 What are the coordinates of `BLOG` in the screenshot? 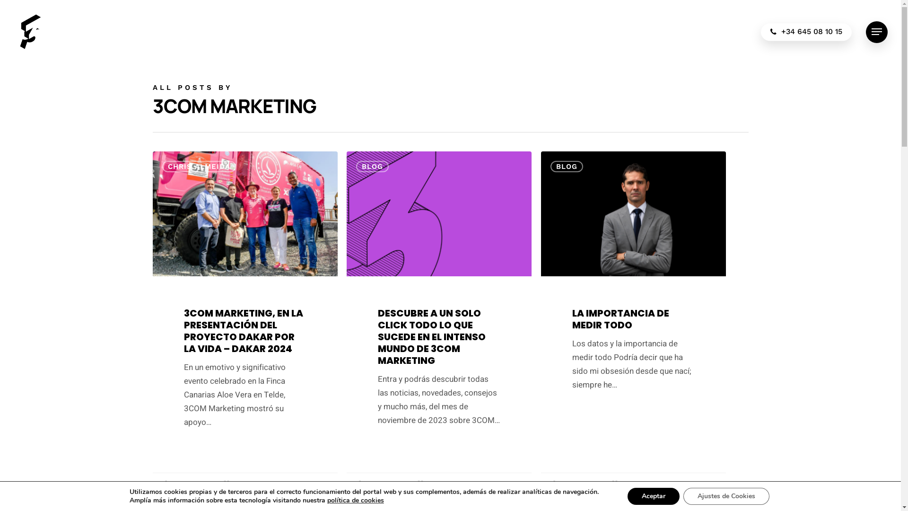 It's located at (372, 167).